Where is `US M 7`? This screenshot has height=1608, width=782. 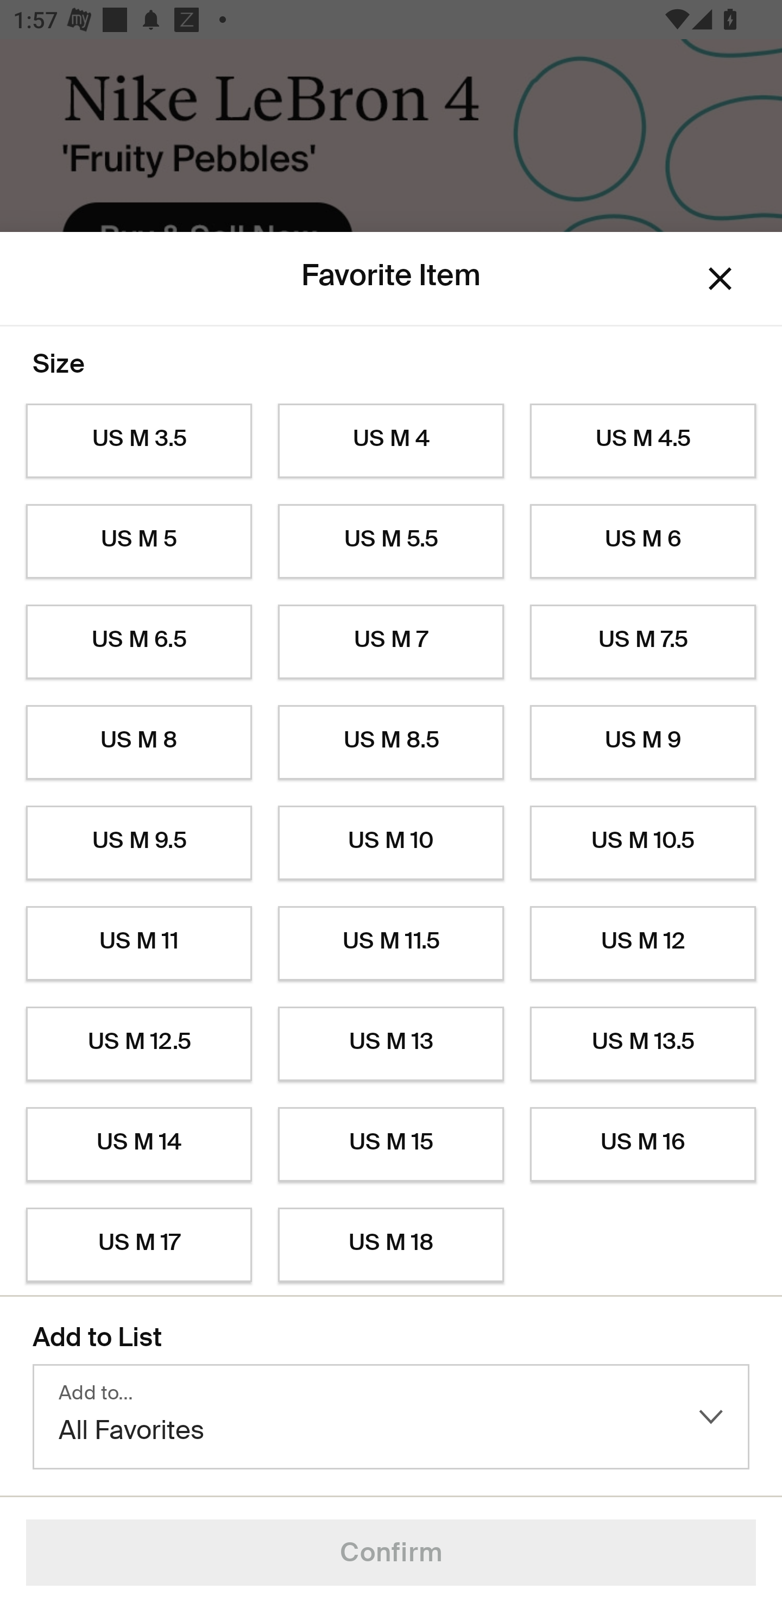 US M 7 is located at coordinates (391, 642).